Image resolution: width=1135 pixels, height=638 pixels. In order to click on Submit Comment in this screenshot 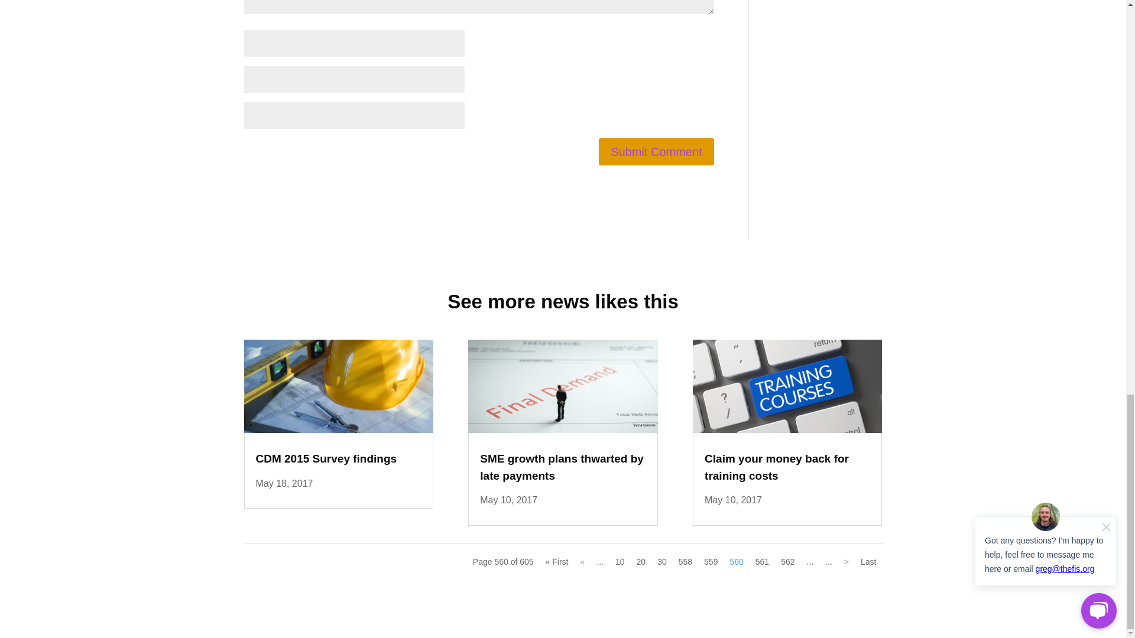, I will do `click(656, 151)`.